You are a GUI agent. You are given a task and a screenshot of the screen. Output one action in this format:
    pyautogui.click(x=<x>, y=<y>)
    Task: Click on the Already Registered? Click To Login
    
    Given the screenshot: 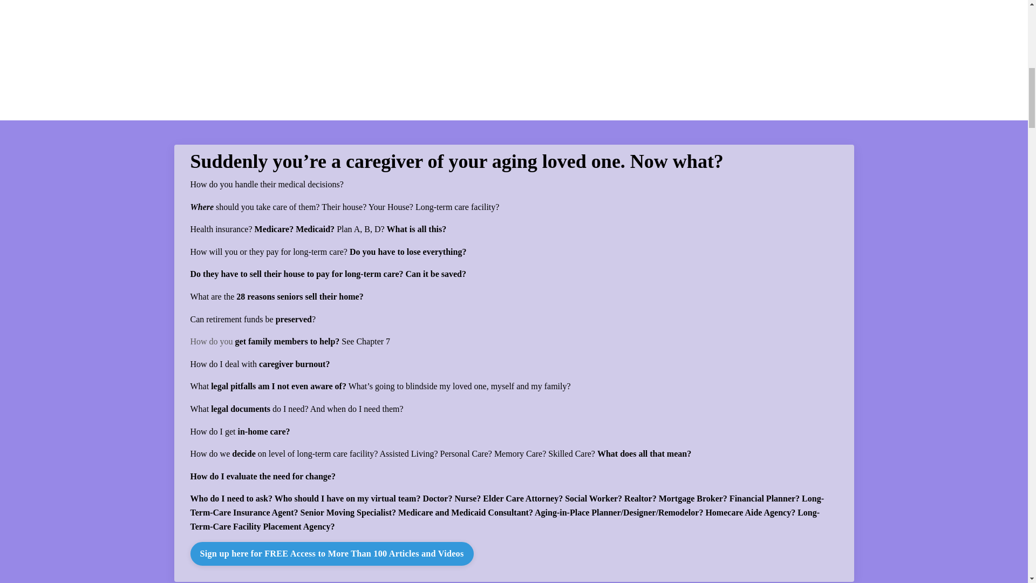 What is the action you would take?
    pyautogui.click(x=237, y=33)
    